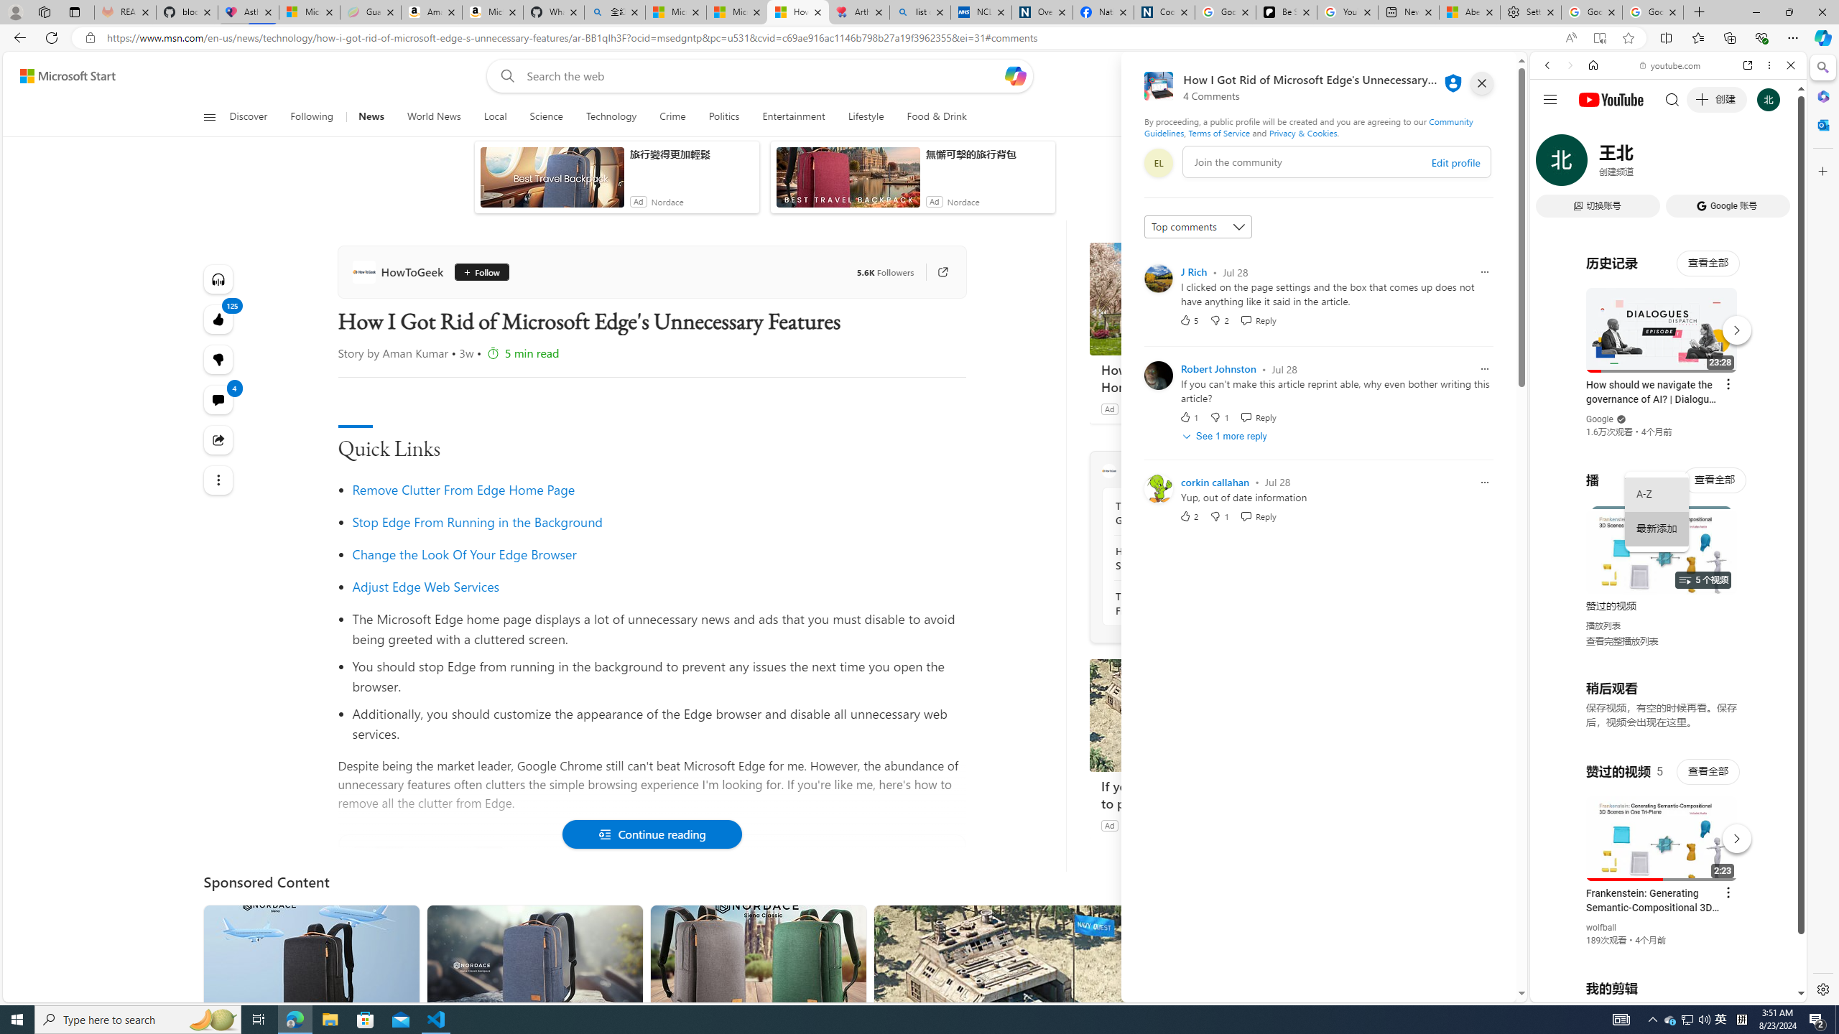 This screenshot has height=1034, width=1839. Describe the element at coordinates (1188, 416) in the screenshot. I see `1 Like` at that location.